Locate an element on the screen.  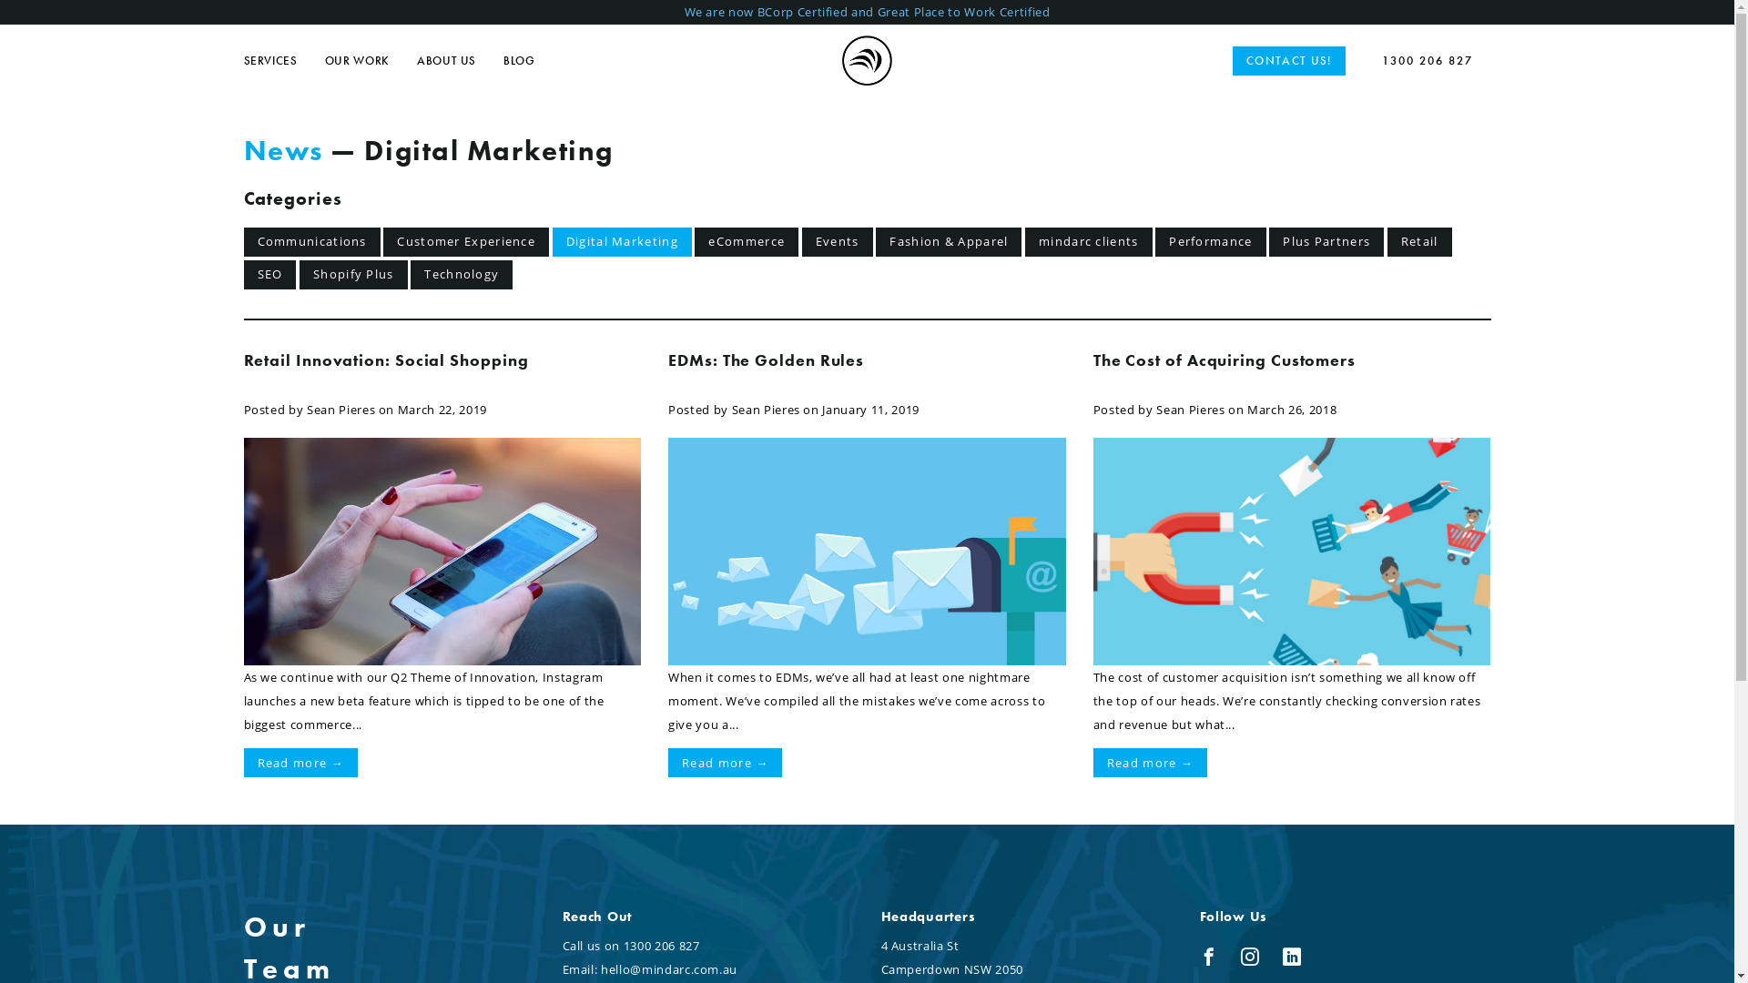
CONTACT US! is located at coordinates (1289, 61).